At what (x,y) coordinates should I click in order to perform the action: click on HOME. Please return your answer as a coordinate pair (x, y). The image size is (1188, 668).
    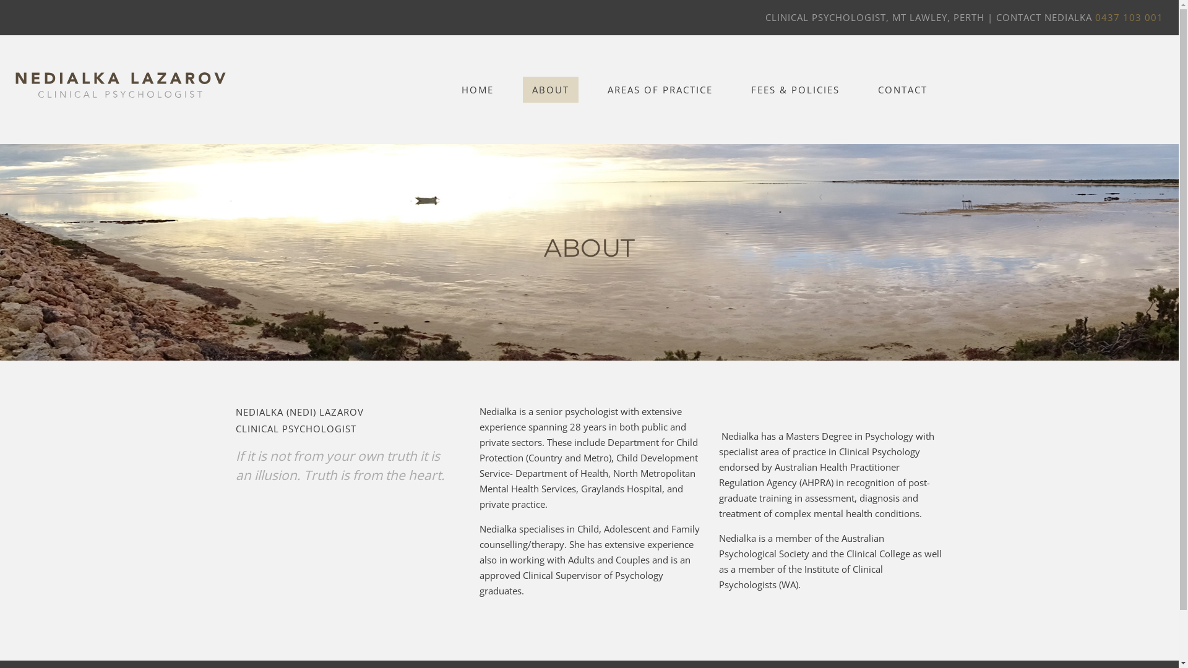
    Looking at the image, I should click on (478, 89).